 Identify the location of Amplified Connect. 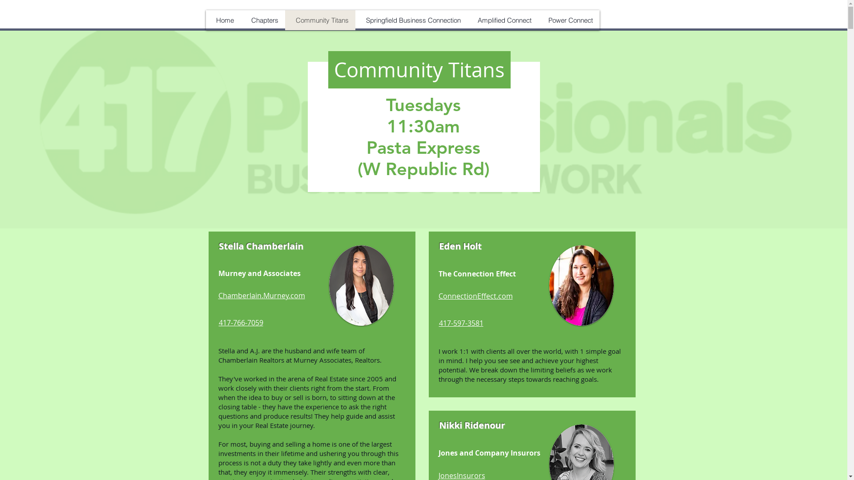
(503, 20).